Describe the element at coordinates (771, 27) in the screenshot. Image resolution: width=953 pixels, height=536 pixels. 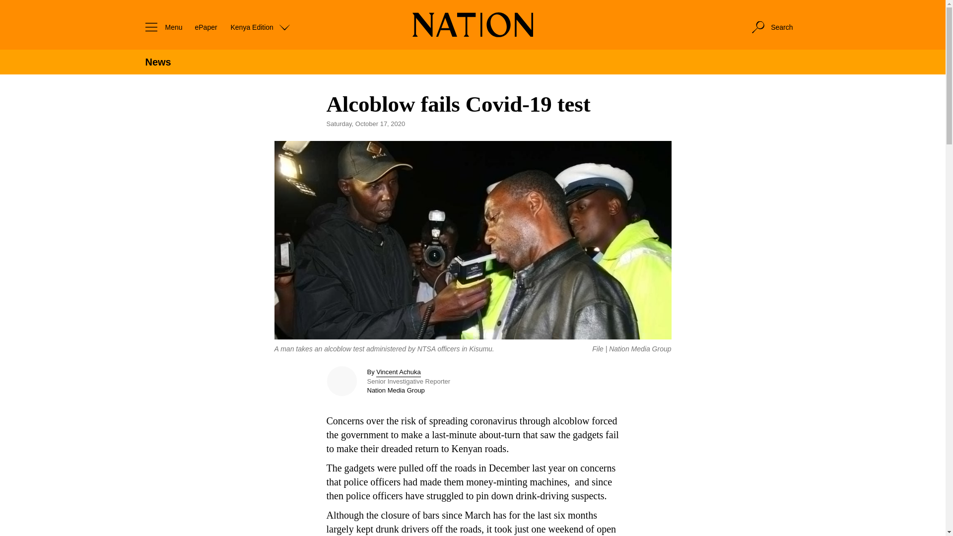
I see `Search` at that location.